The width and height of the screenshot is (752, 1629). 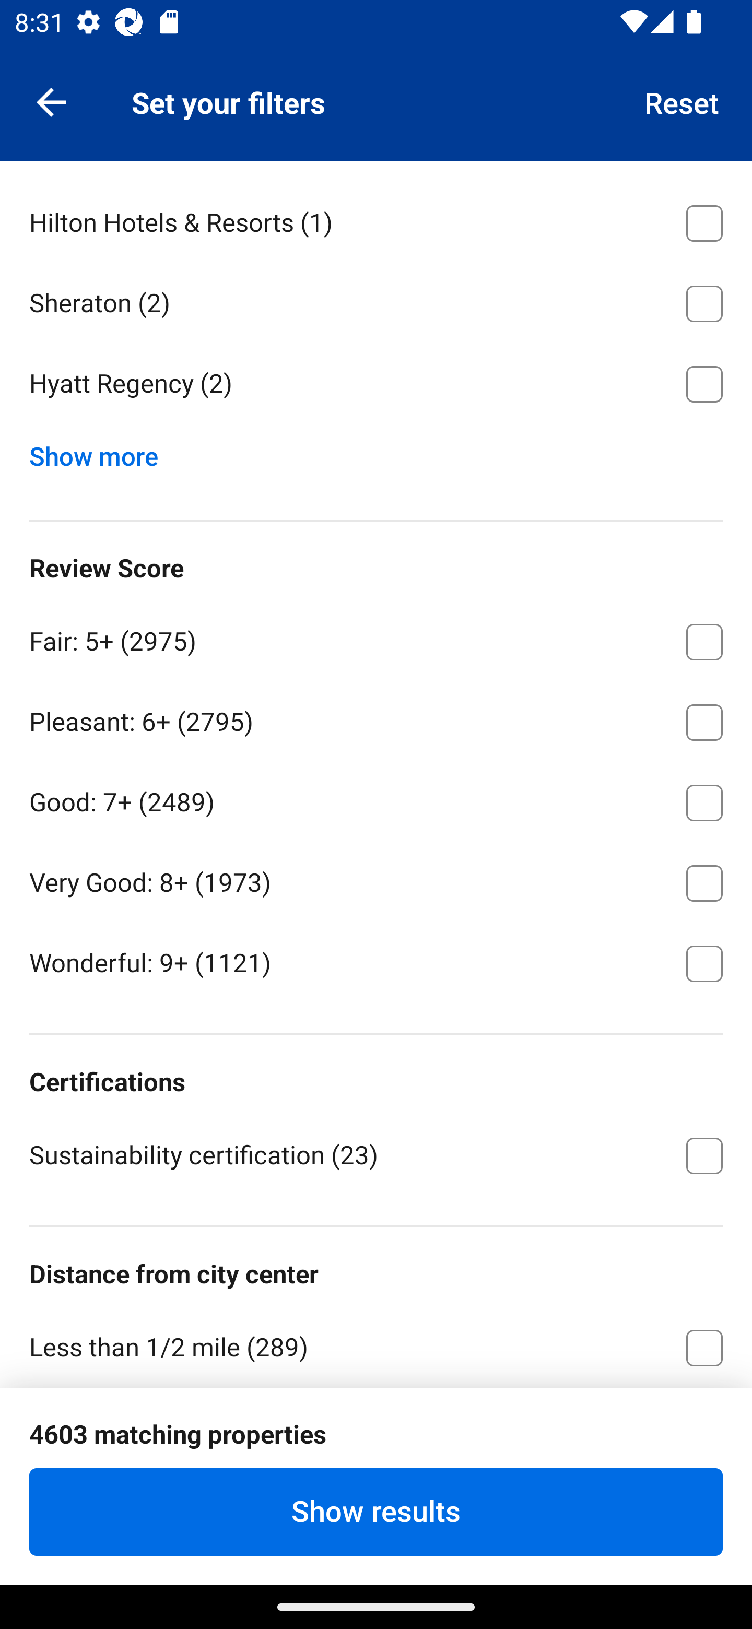 I want to click on Fair: 5+ ⁦(2975), so click(x=376, y=639).